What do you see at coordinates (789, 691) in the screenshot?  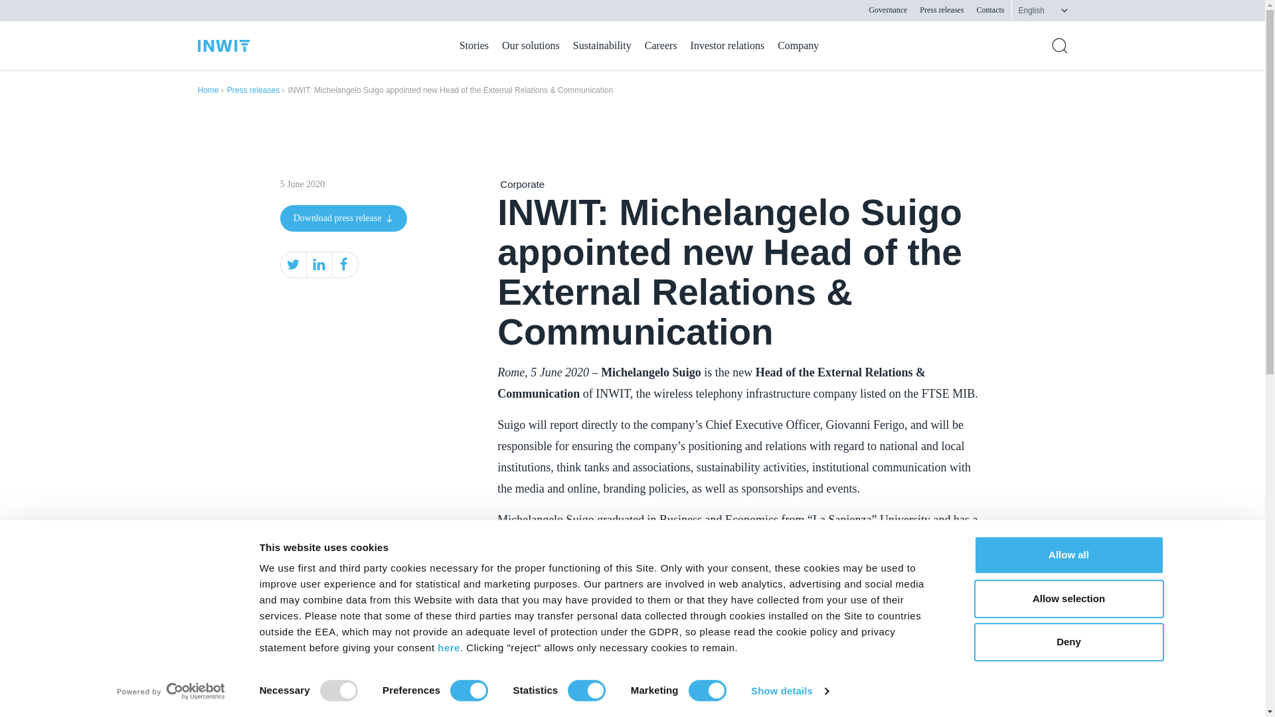 I see `Show details` at bounding box center [789, 691].